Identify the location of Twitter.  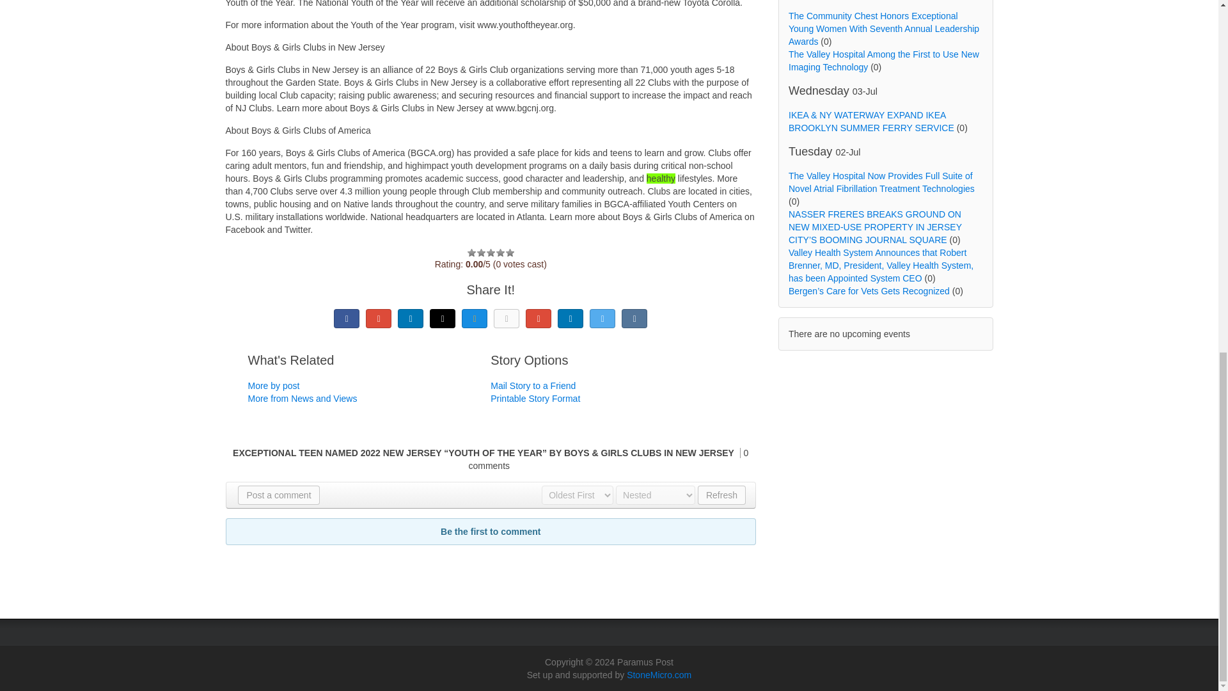
(602, 319).